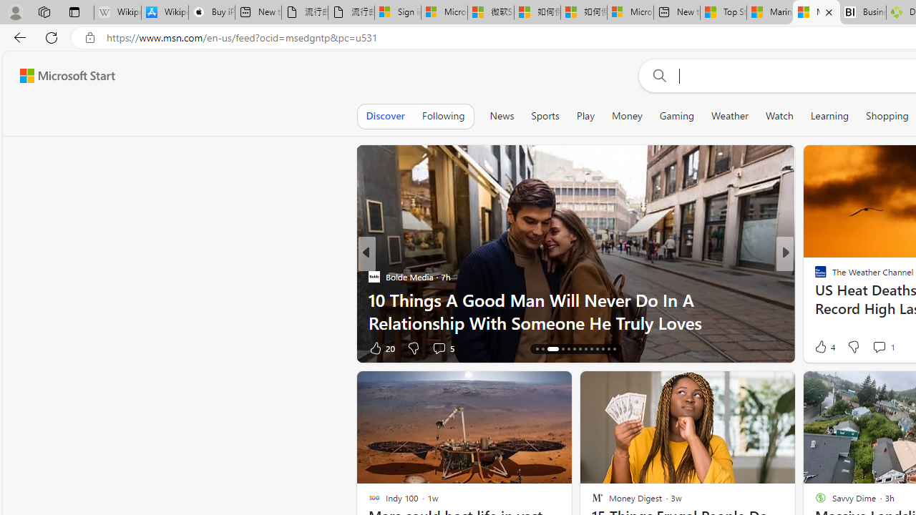 The height and width of the screenshot is (515, 916). I want to click on 123 Like, so click(824, 348).